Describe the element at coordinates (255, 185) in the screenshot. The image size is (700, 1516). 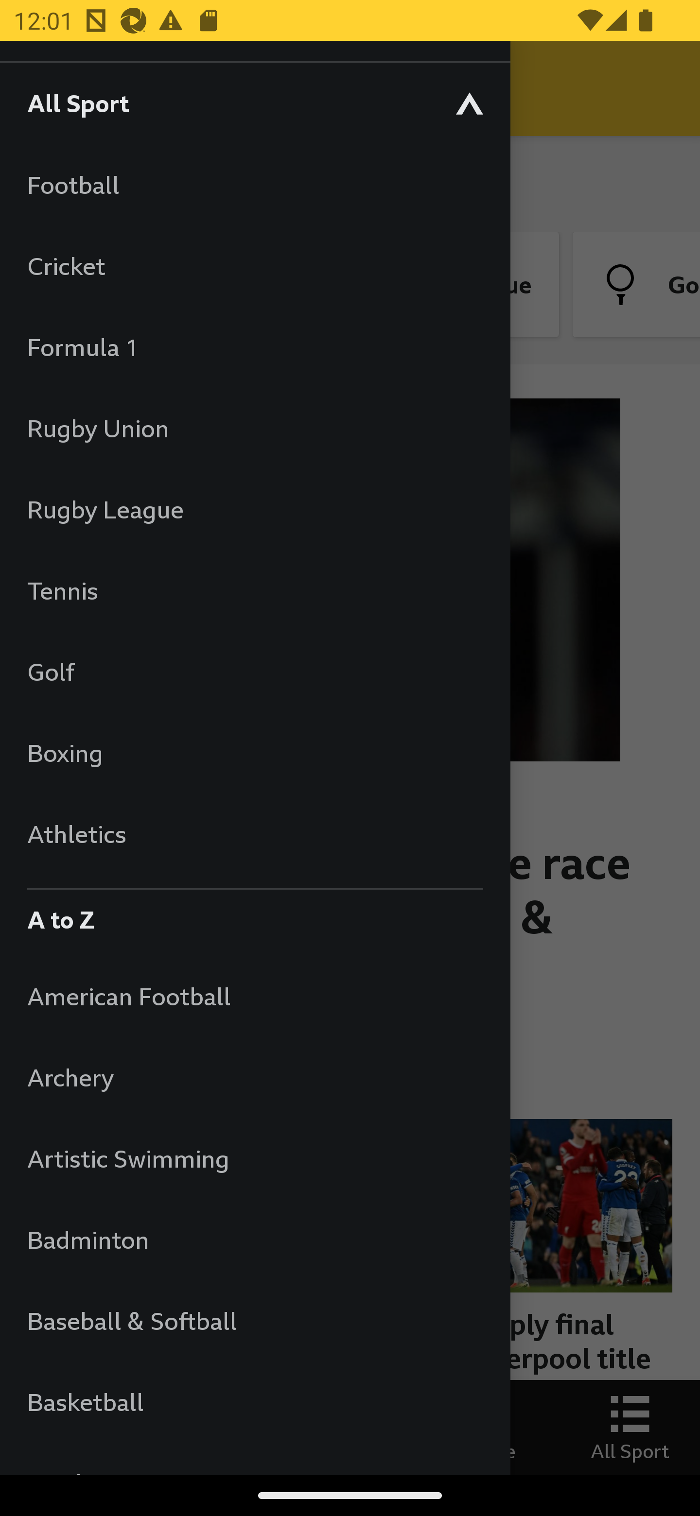
I see `Football` at that location.